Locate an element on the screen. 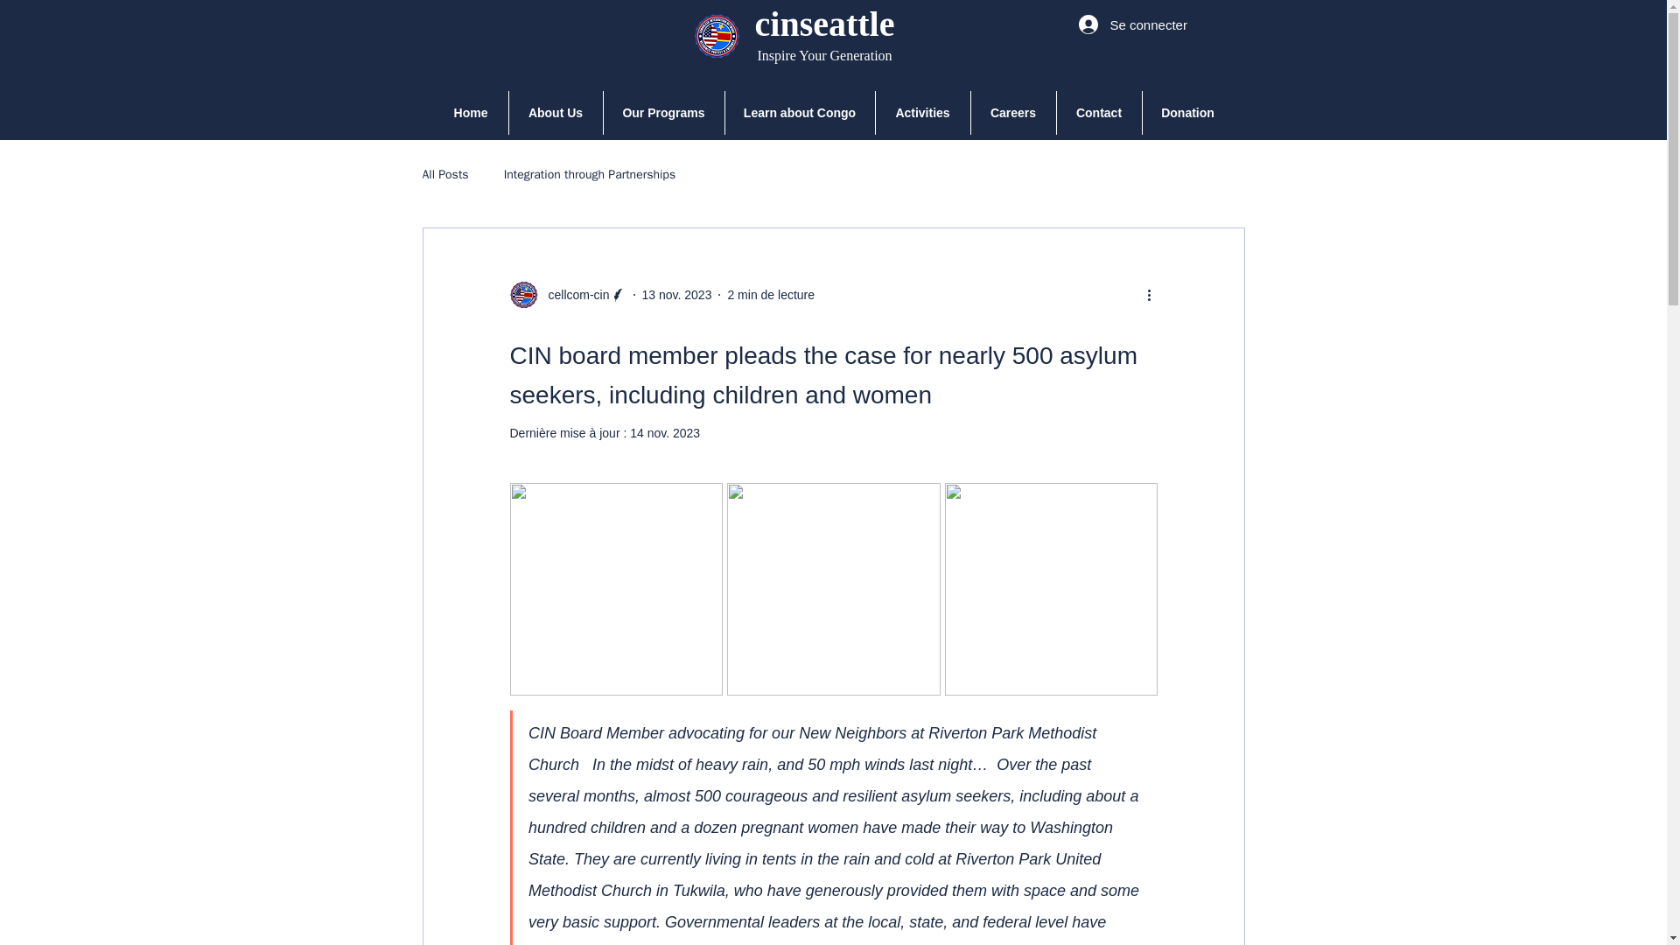 The image size is (1680, 945). 2 min de lecture is located at coordinates (771, 294).